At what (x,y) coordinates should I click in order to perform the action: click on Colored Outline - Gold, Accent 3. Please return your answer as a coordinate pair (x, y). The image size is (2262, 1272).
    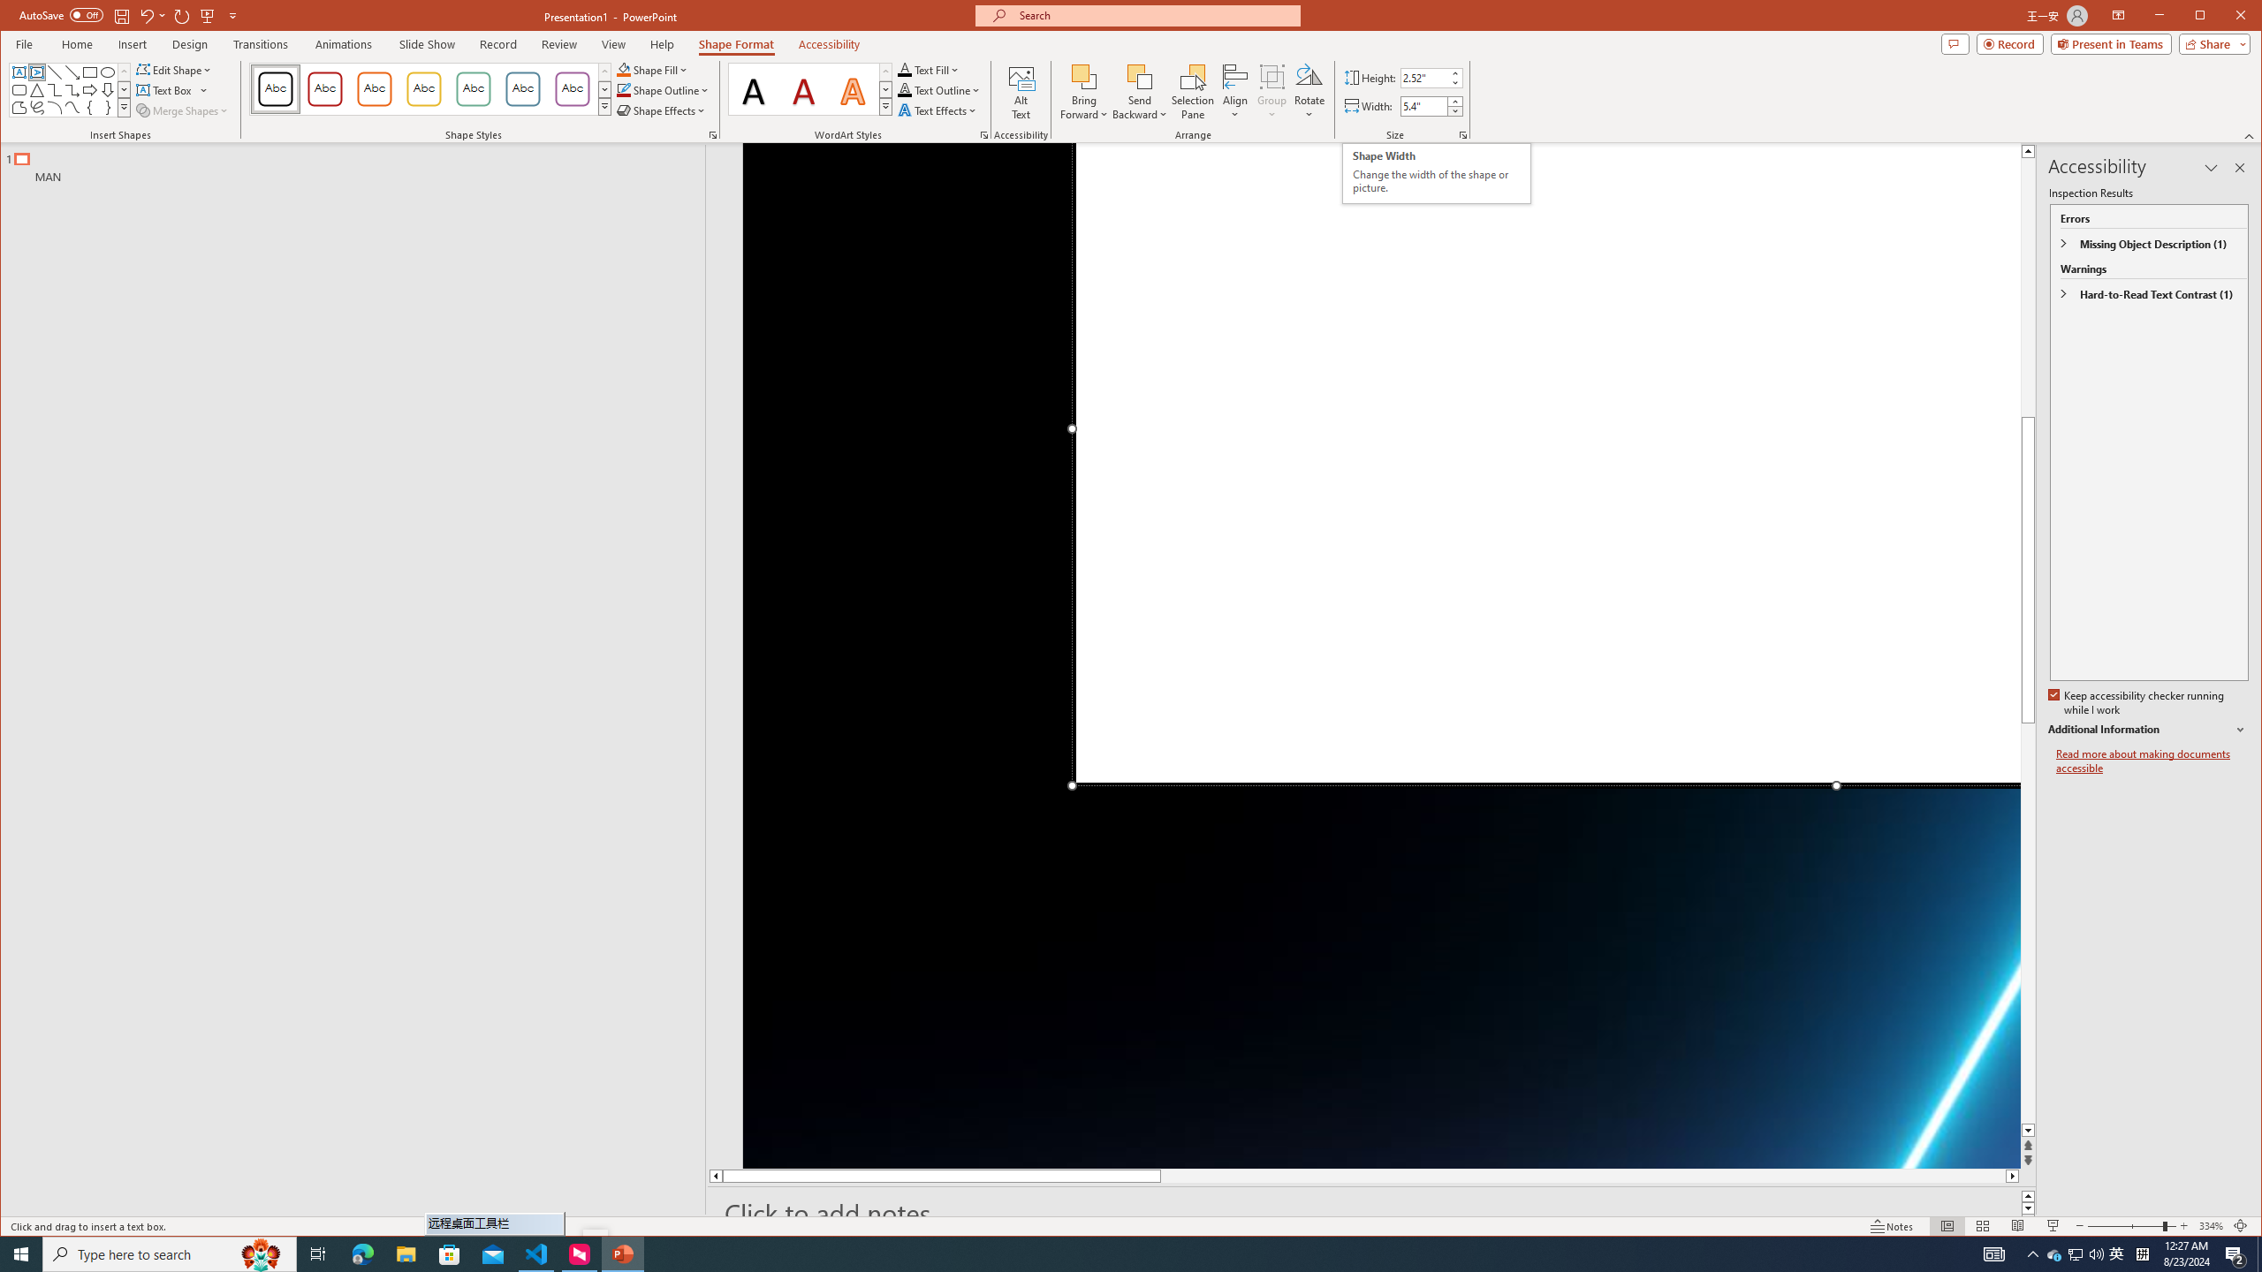
    Looking at the image, I should click on (424, 89).